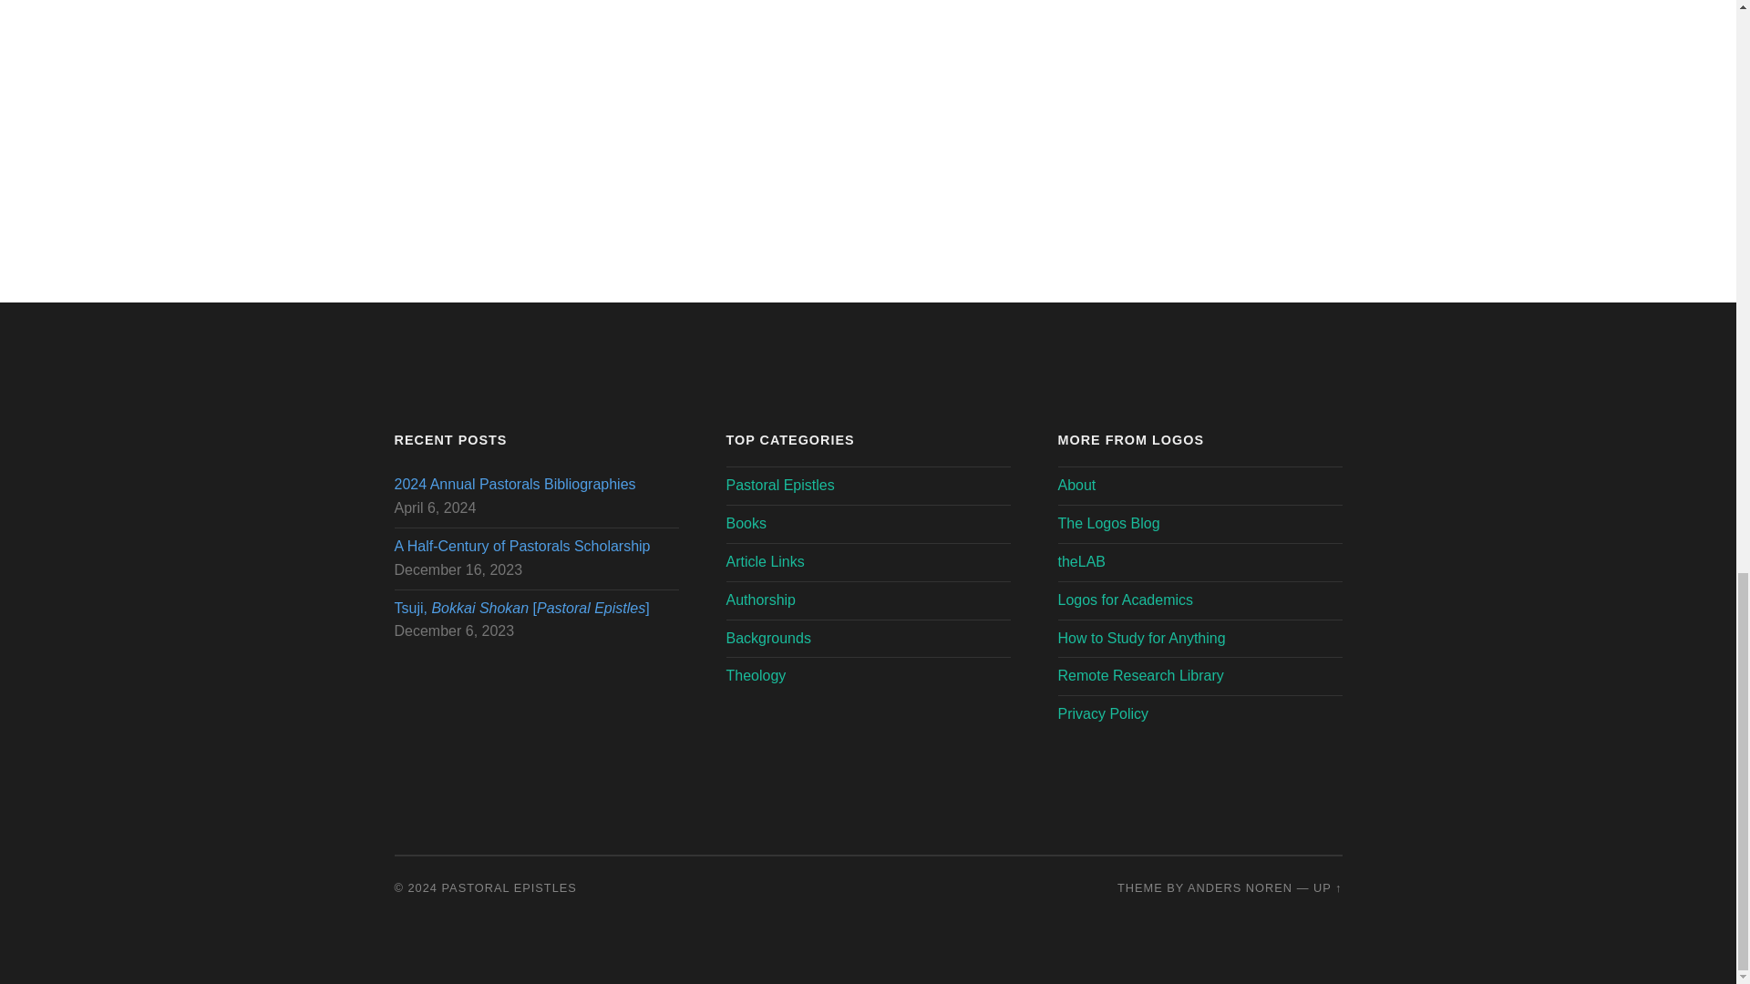  I want to click on Backgrounds, so click(767, 638).